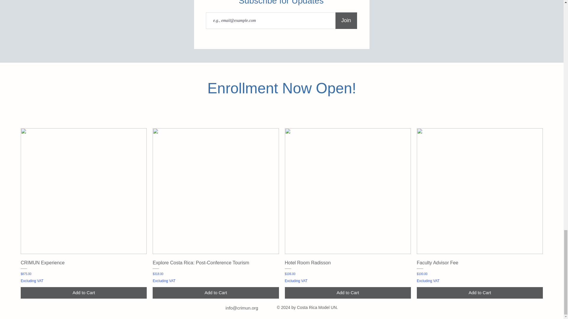  I want to click on Add to Cart, so click(216, 293).